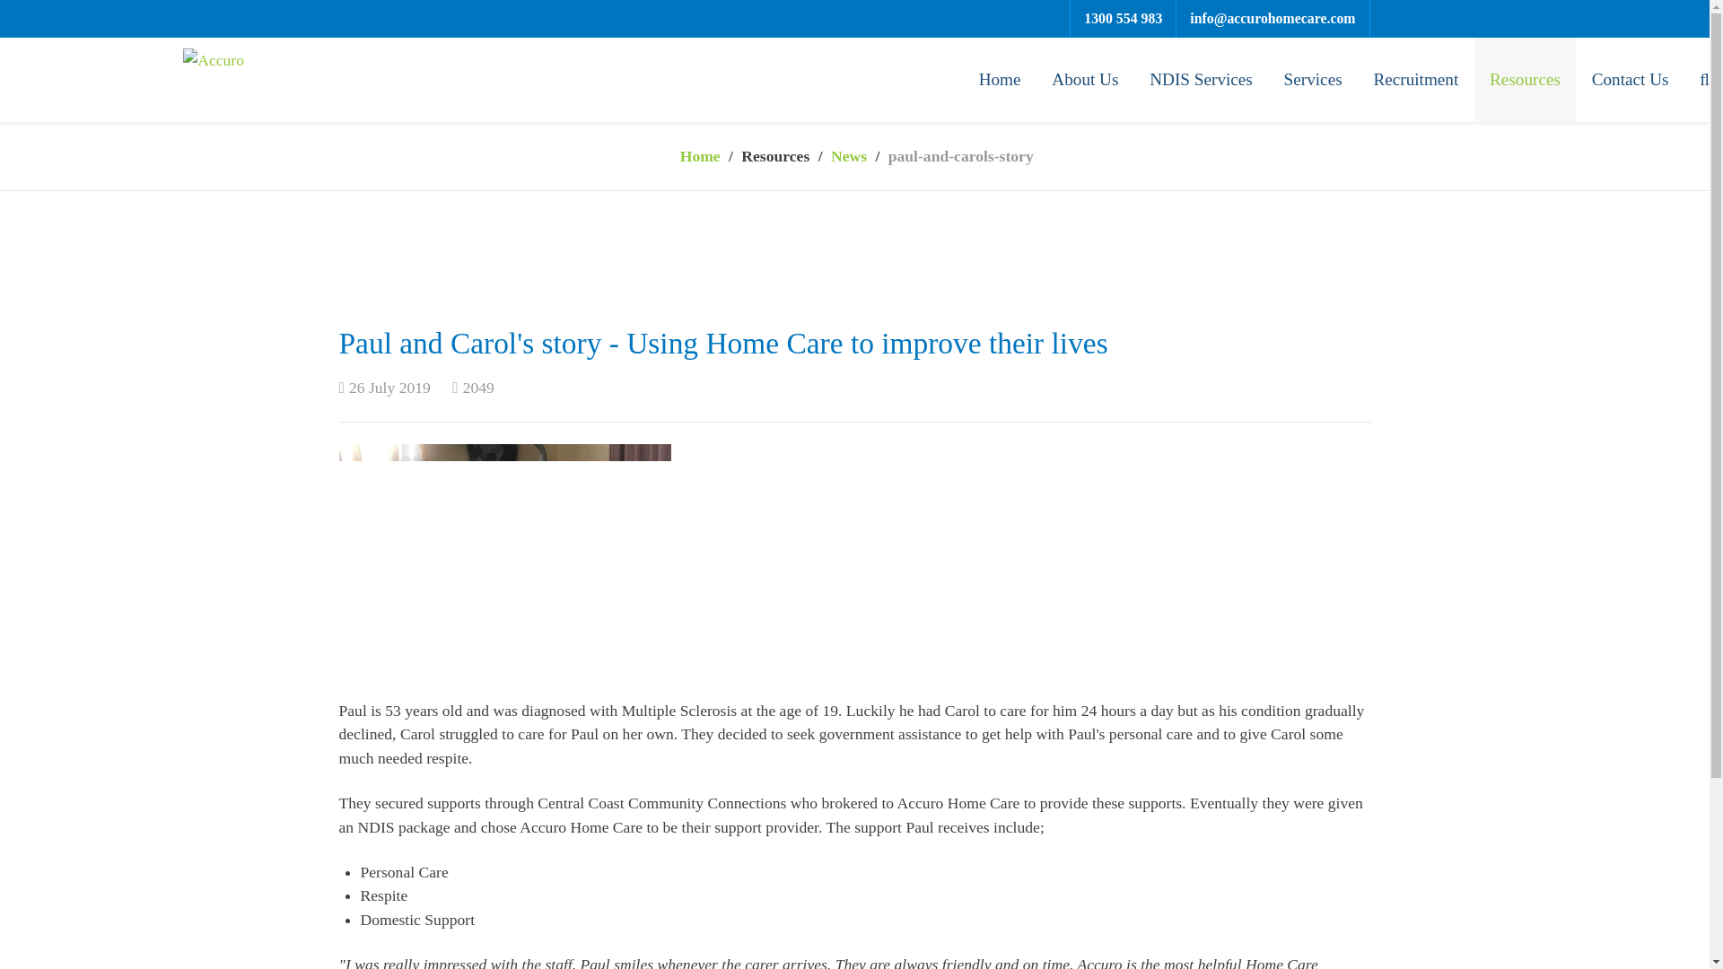 The width and height of the screenshot is (1723, 969). What do you see at coordinates (757, 406) in the screenshot?
I see `Personal Emergency...` at bounding box center [757, 406].